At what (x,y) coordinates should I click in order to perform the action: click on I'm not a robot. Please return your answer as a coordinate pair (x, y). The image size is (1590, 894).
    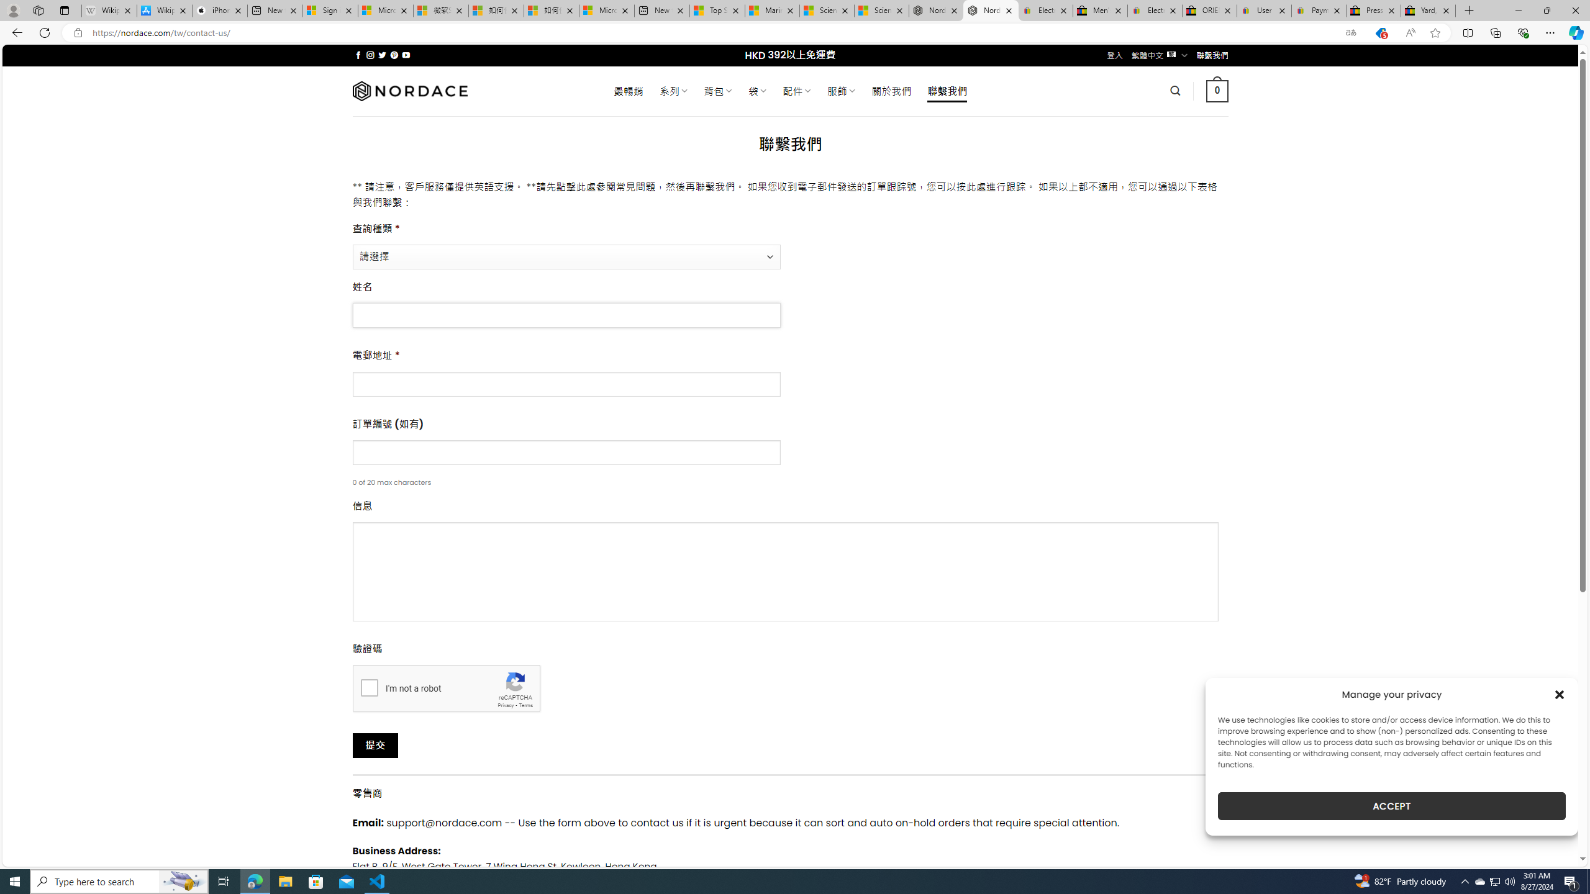
    Looking at the image, I should click on (370, 687).